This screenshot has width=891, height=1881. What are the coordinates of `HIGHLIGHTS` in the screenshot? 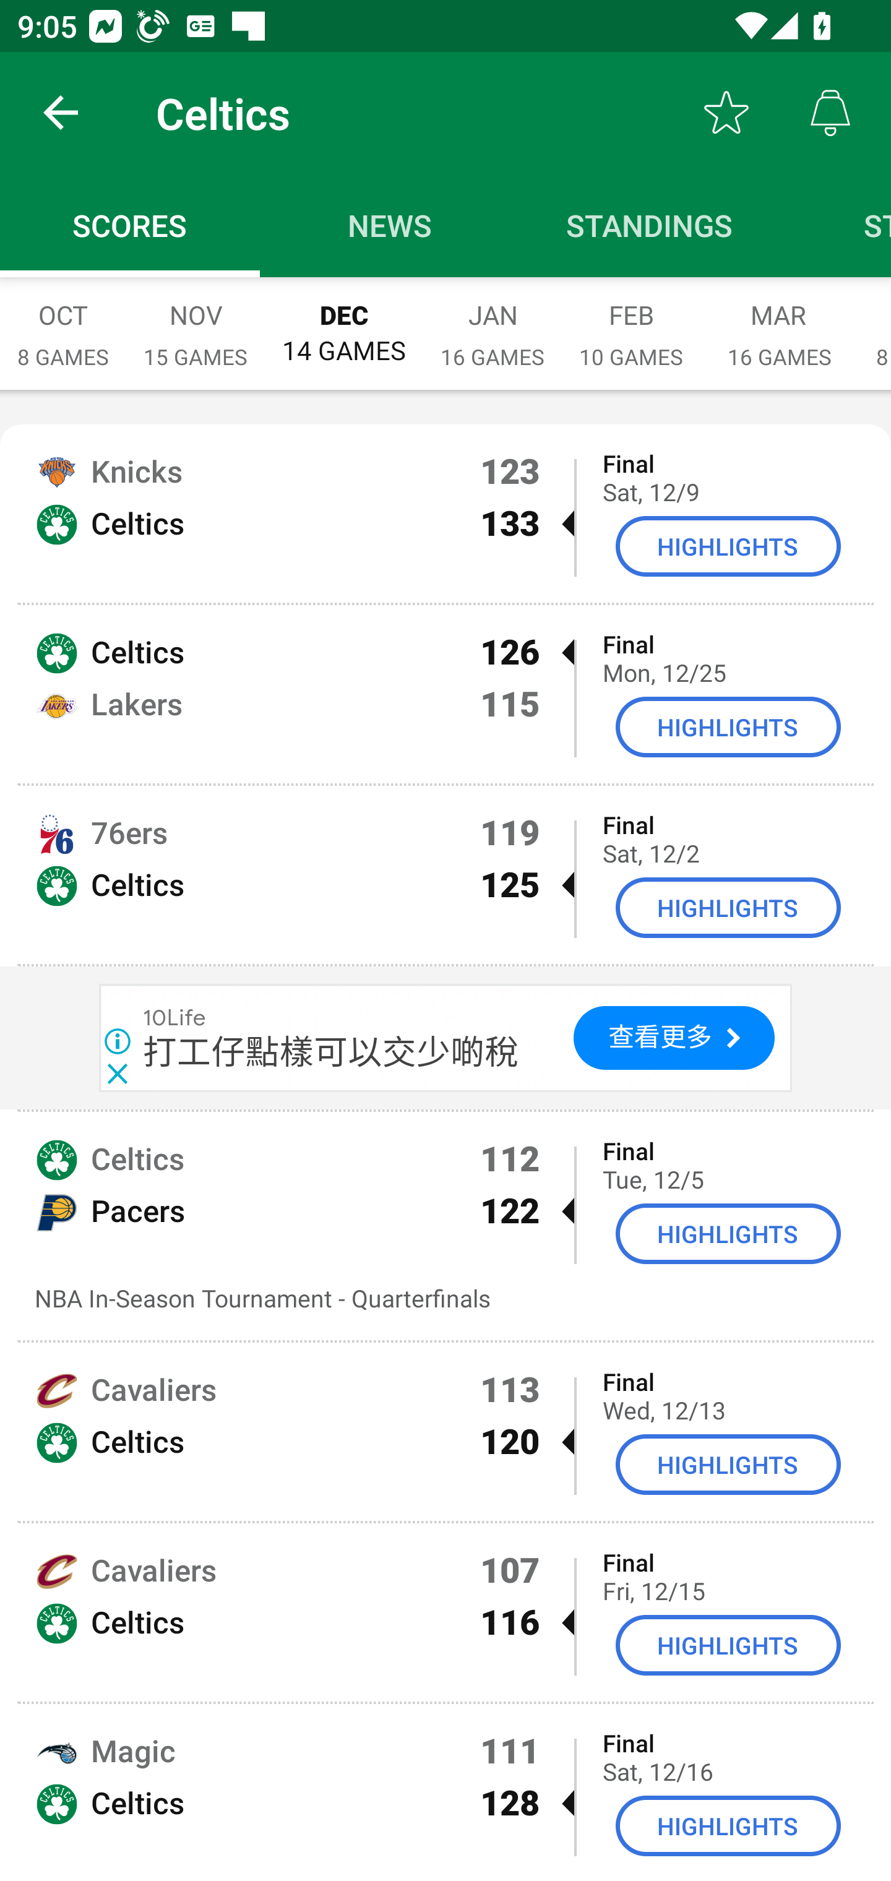 It's located at (728, 1234).